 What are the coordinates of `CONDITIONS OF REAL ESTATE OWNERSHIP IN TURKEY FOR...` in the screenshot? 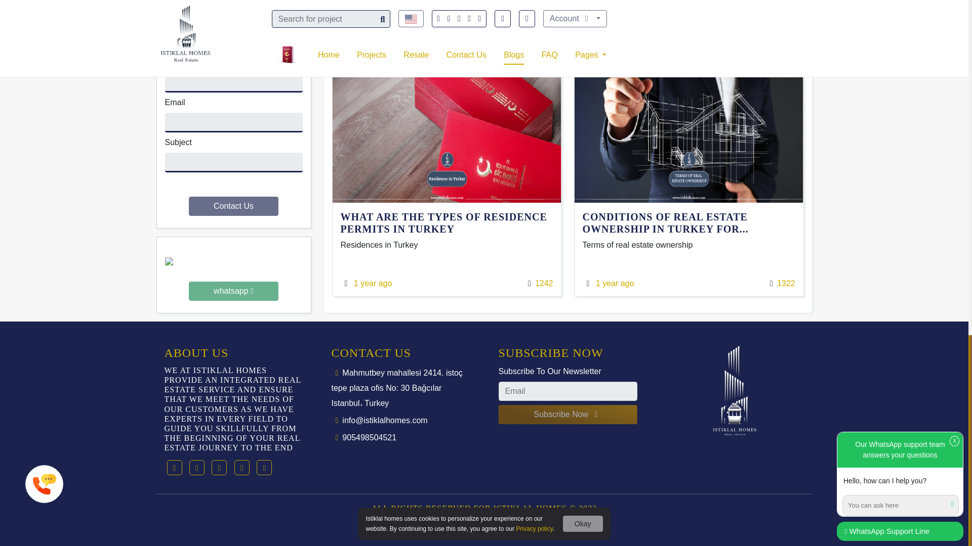 It's located at (688, 222).